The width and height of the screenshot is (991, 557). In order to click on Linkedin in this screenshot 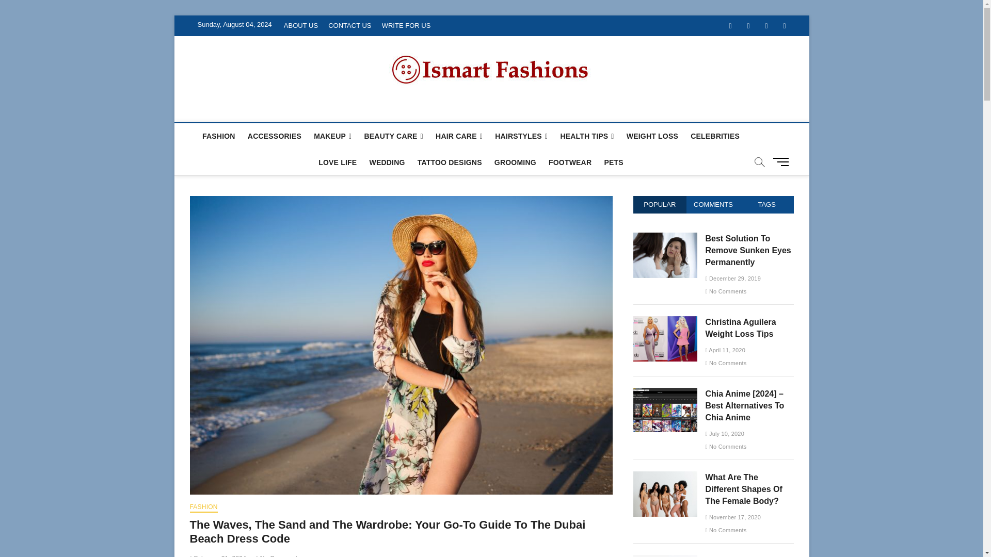, I will do `click(784, 26)`.